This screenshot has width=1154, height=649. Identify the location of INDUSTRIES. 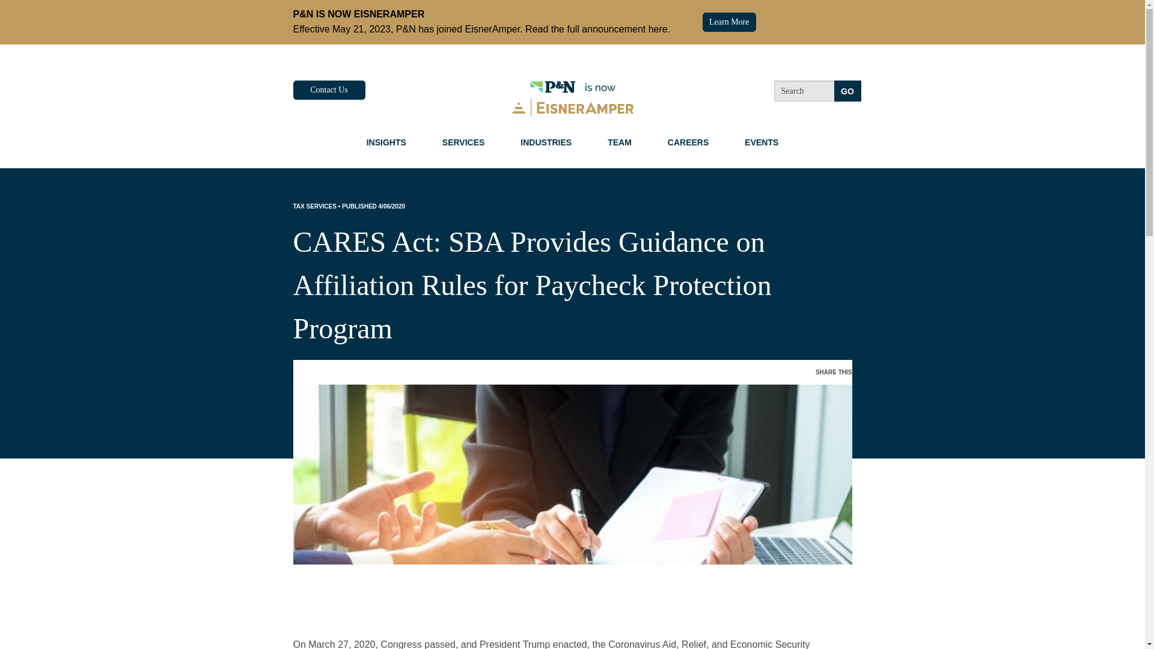
(546, 142).